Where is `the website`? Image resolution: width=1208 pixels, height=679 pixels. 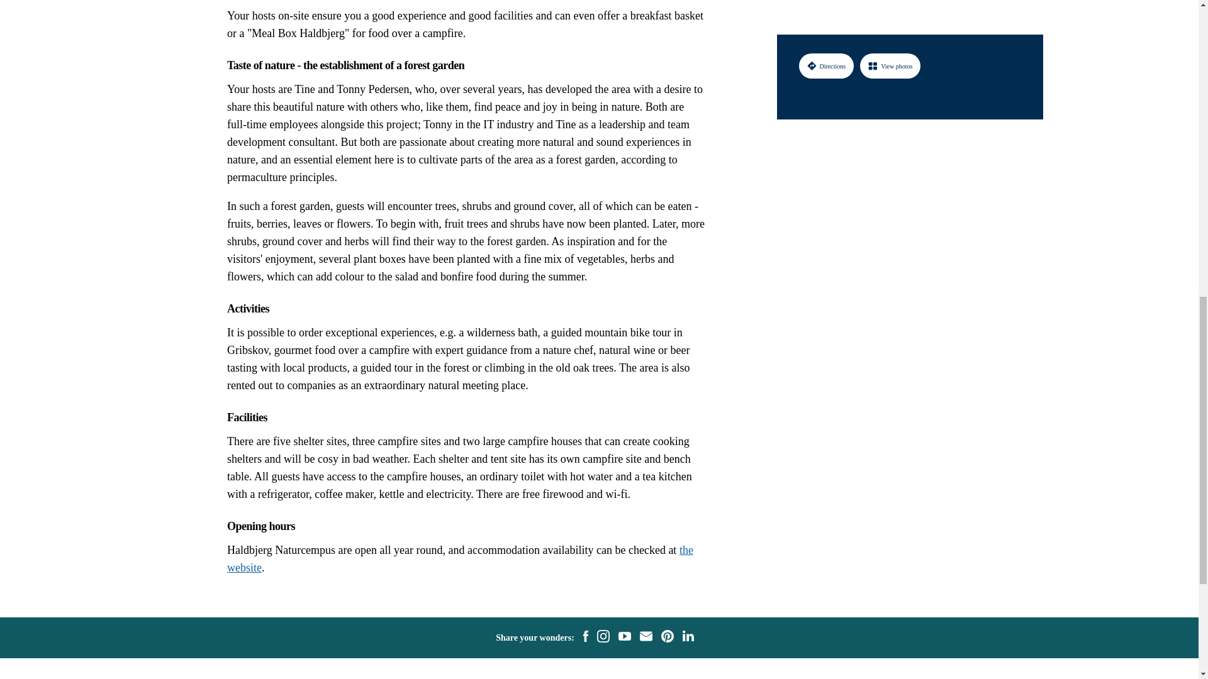
the website is located at coordinates (460, 558).